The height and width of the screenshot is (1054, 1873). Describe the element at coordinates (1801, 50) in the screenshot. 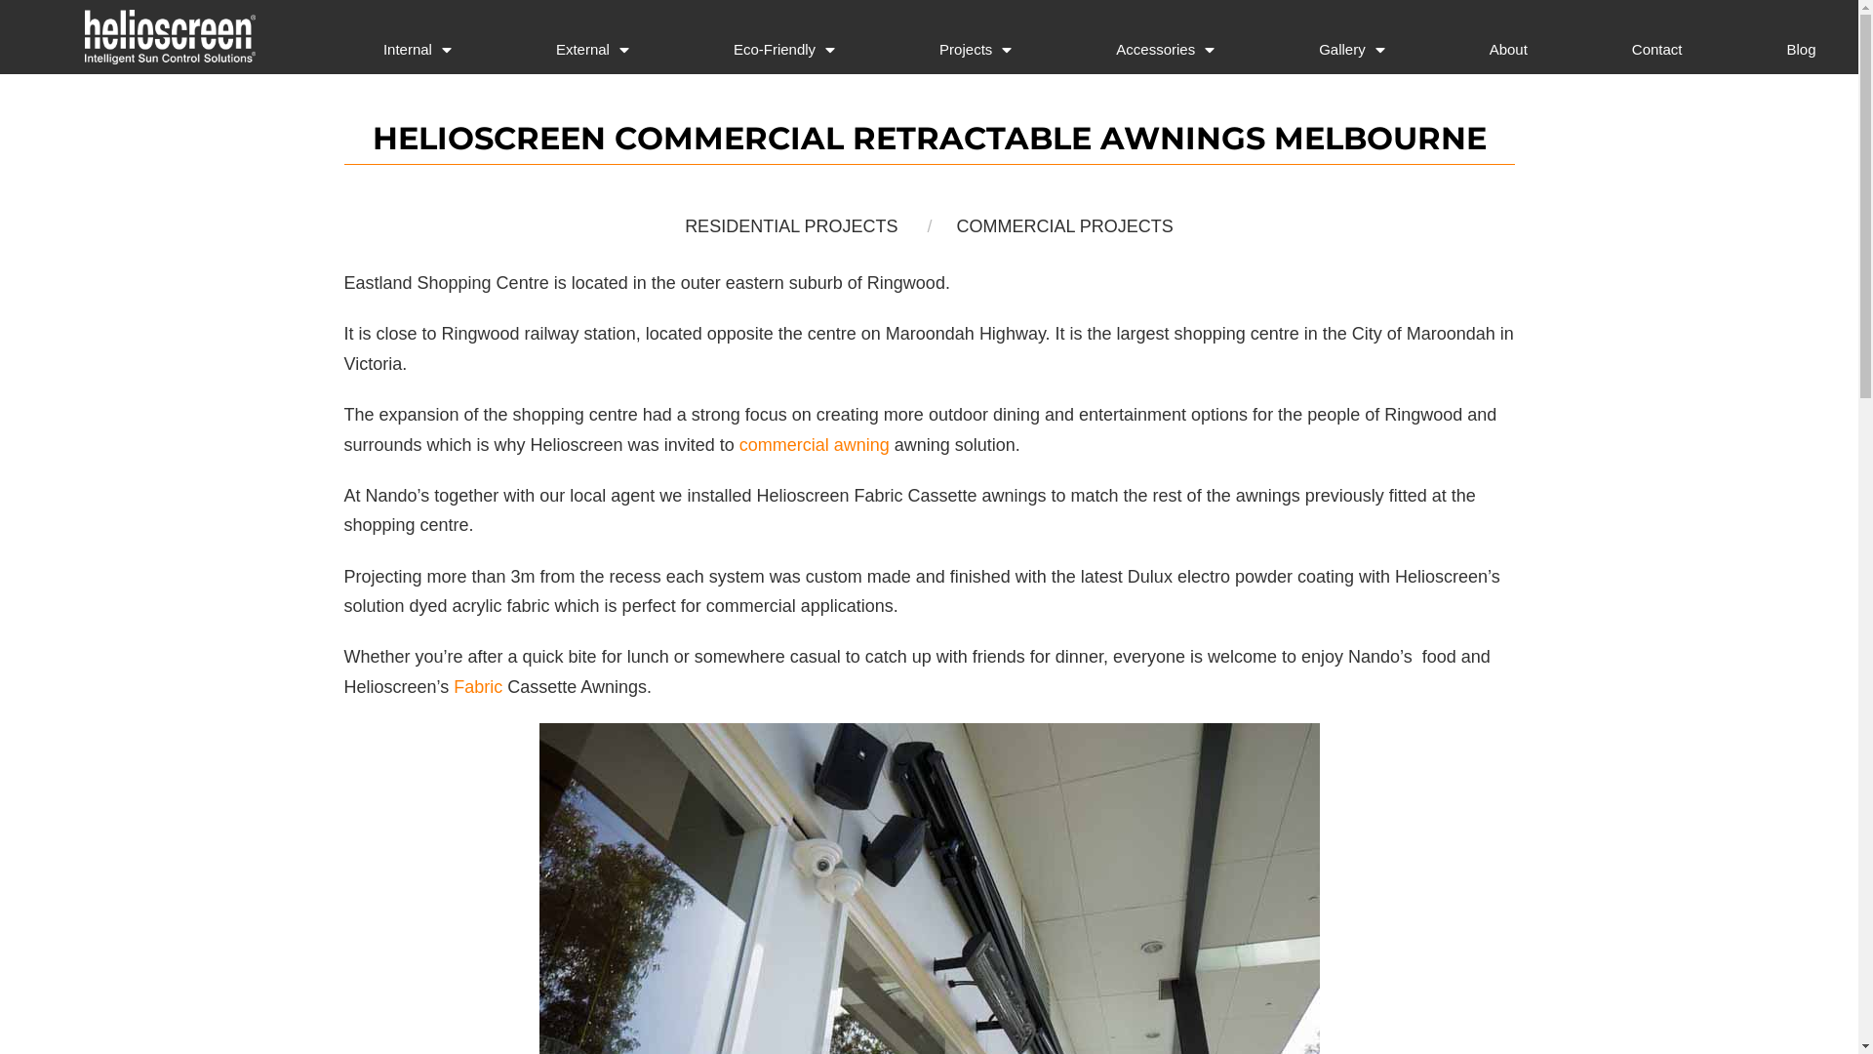

I see `Blog` at that location.